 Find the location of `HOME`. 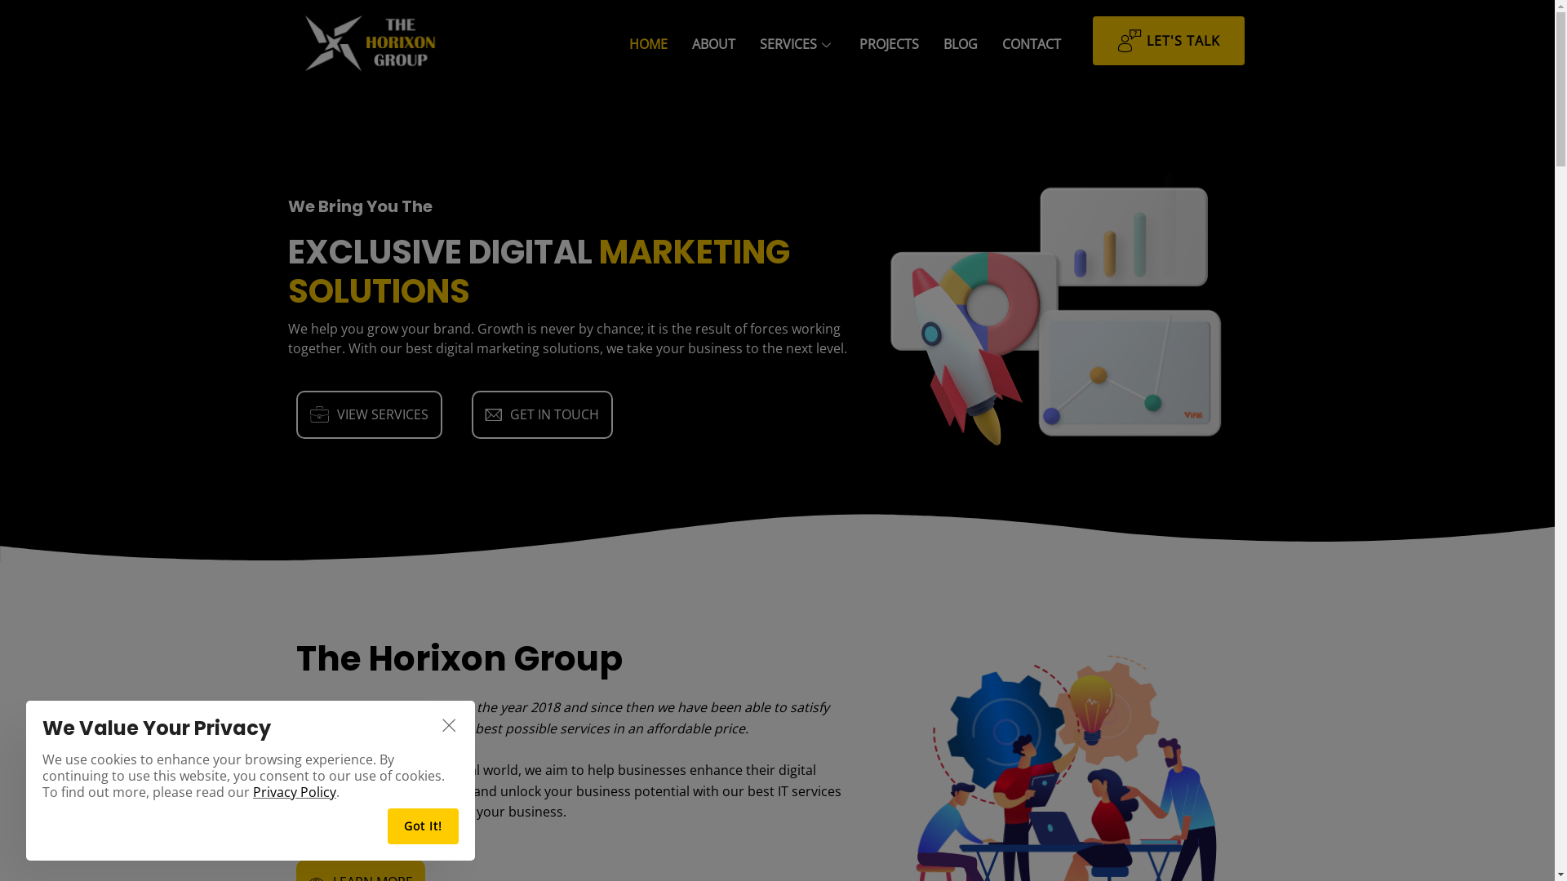

HOME is located at coordinates (648, 45).